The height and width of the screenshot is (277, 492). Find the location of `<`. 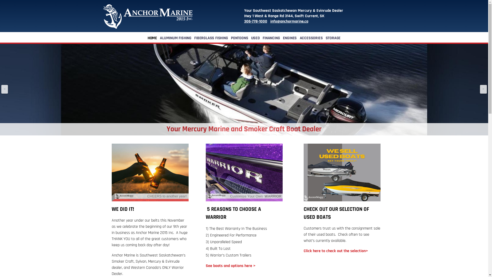

< is located at coordinates (5, 89).